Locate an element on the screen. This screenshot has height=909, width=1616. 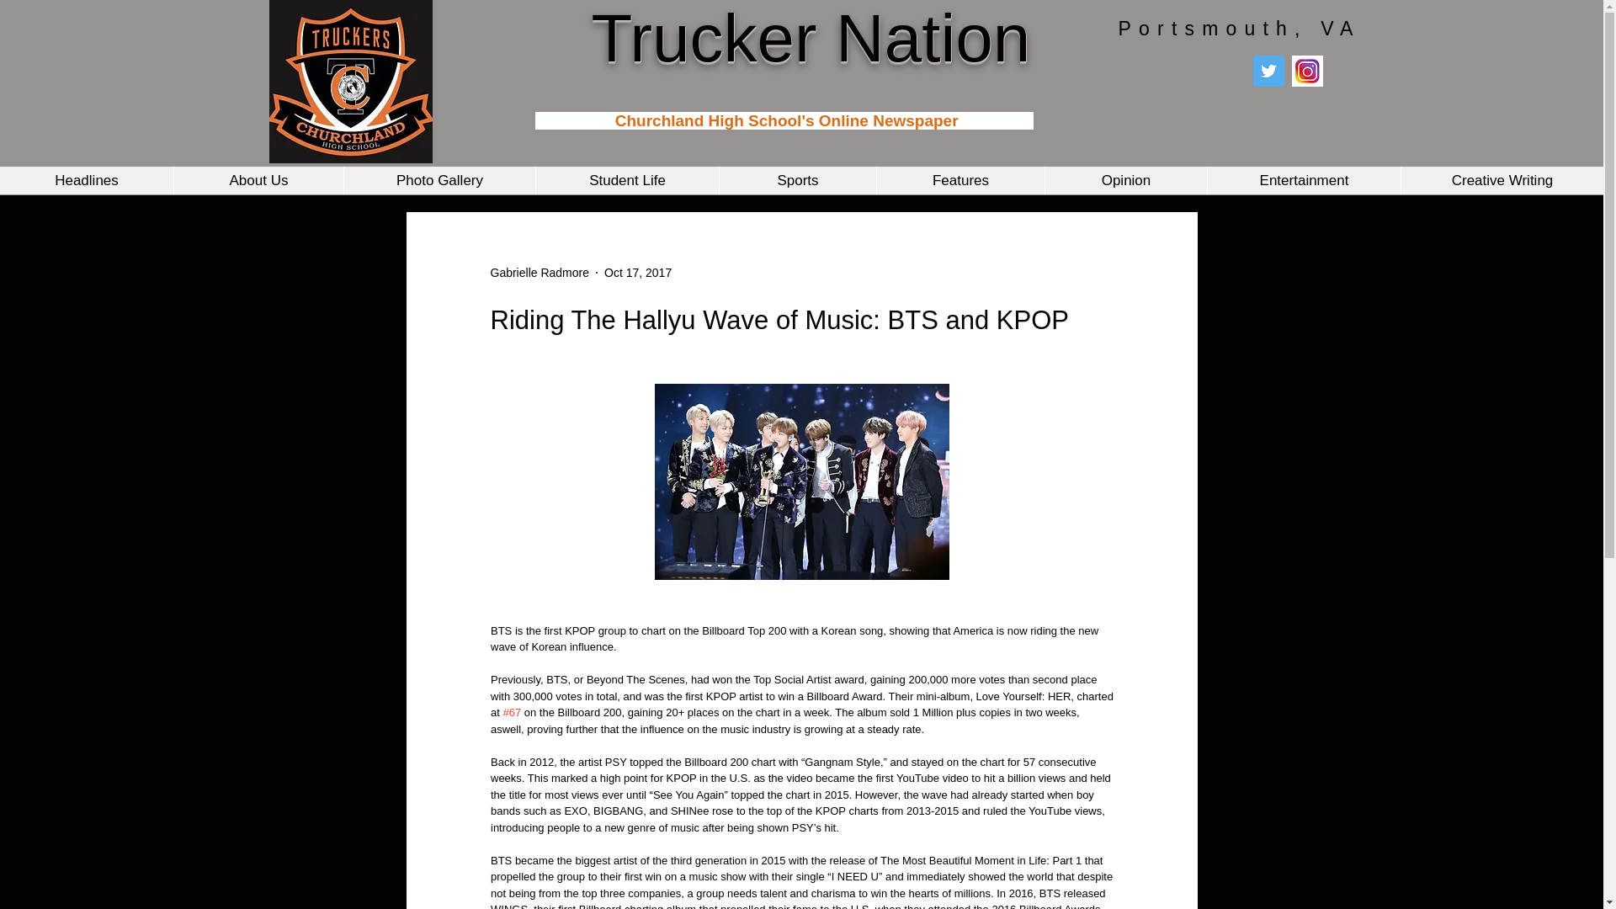
Headlines is located at coordinates (86, 180).